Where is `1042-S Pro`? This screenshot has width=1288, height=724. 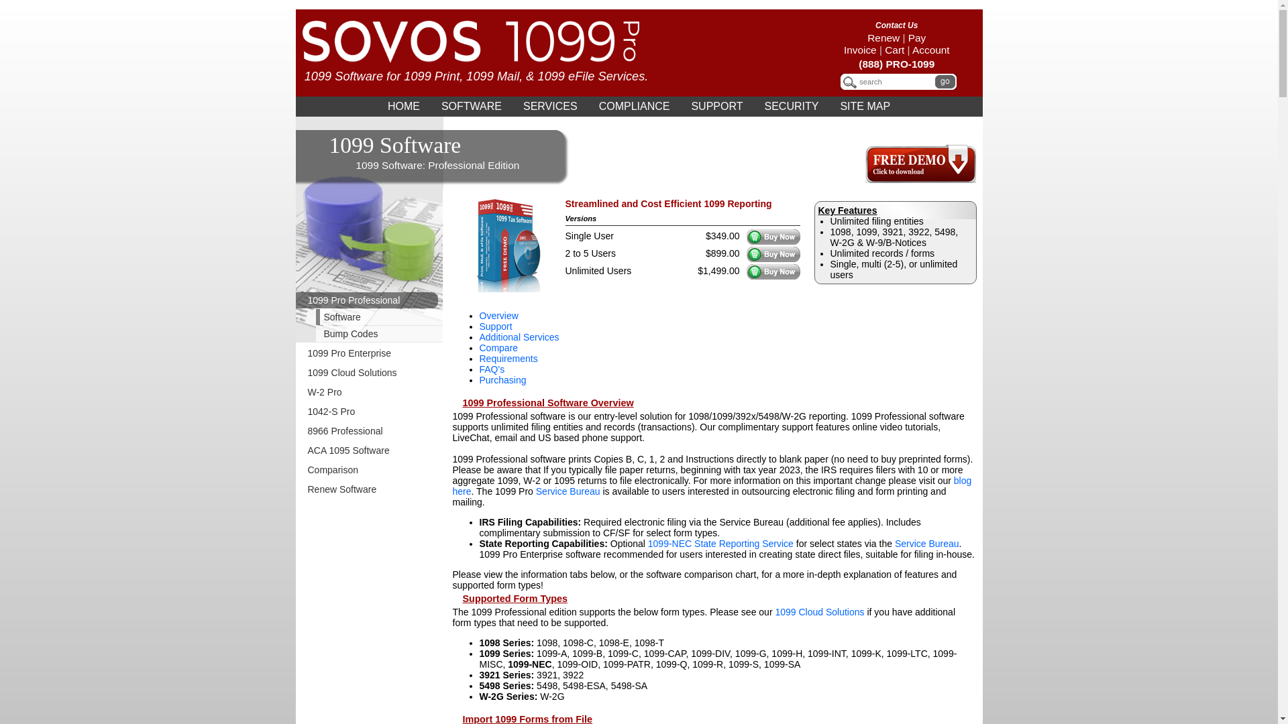 1042-S Pro is located at coordinates (369, 412).